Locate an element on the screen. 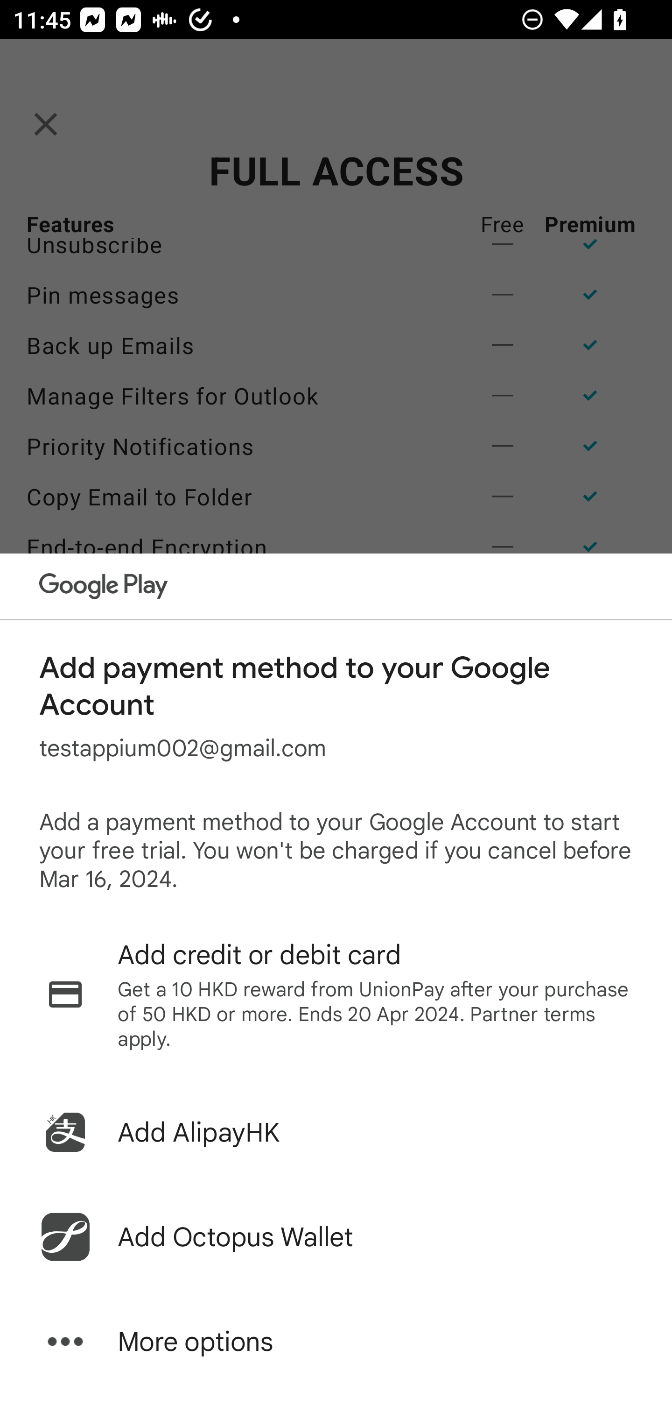  More options is located at coordinates (336, 1342).